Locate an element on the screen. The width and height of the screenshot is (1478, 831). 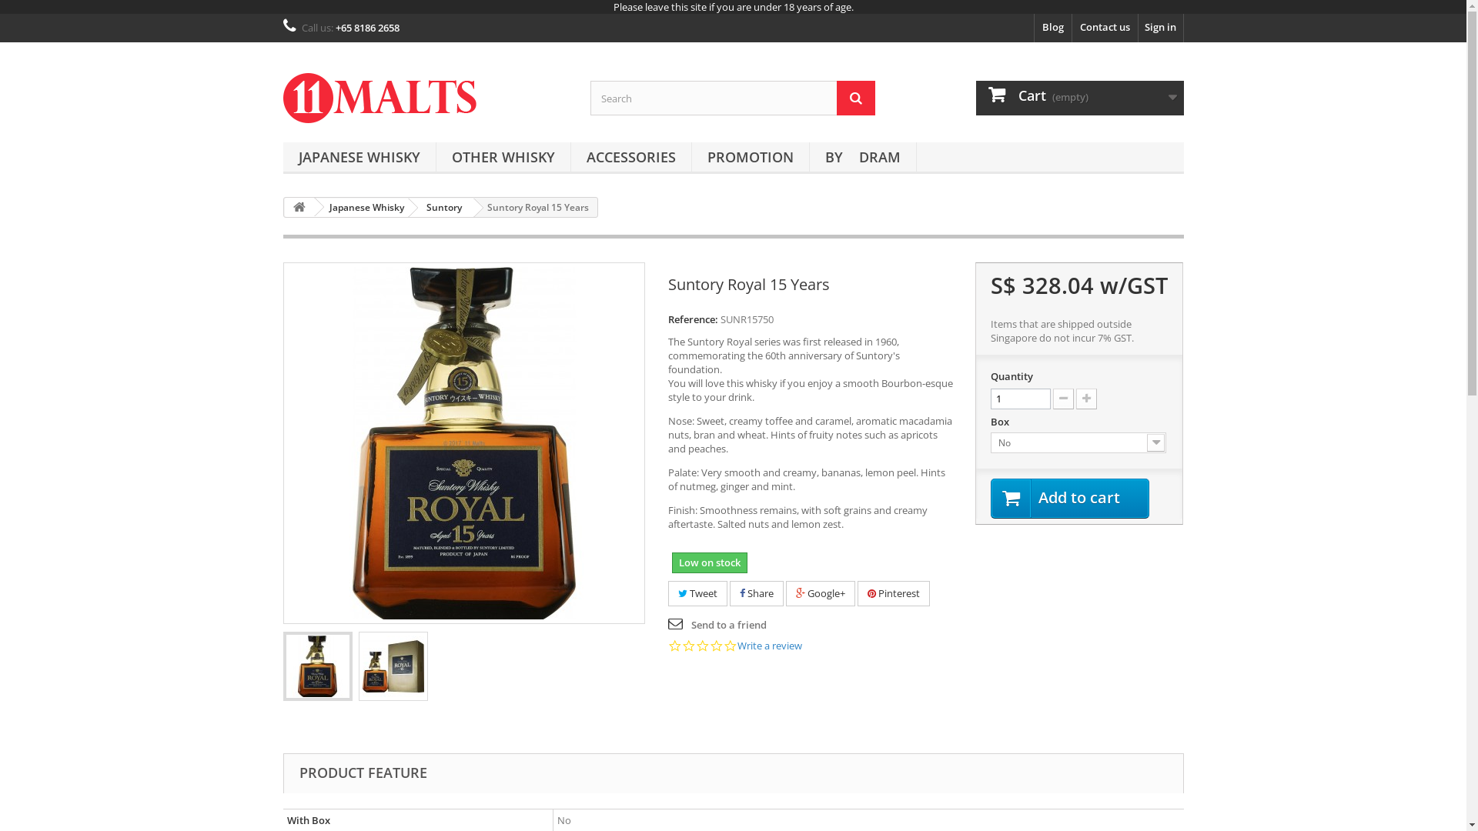
Send to a friend is located at coordinates (717, 625).